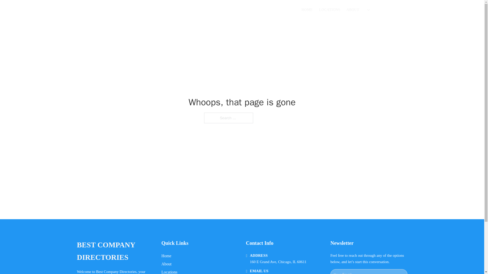 The height and width of the screenshot is (274, 488). What do you see at coordinates (152, 10) in the screenshot?
I see `BEST COMPANY DIRECTORIES` at bounding box center [152, 10].